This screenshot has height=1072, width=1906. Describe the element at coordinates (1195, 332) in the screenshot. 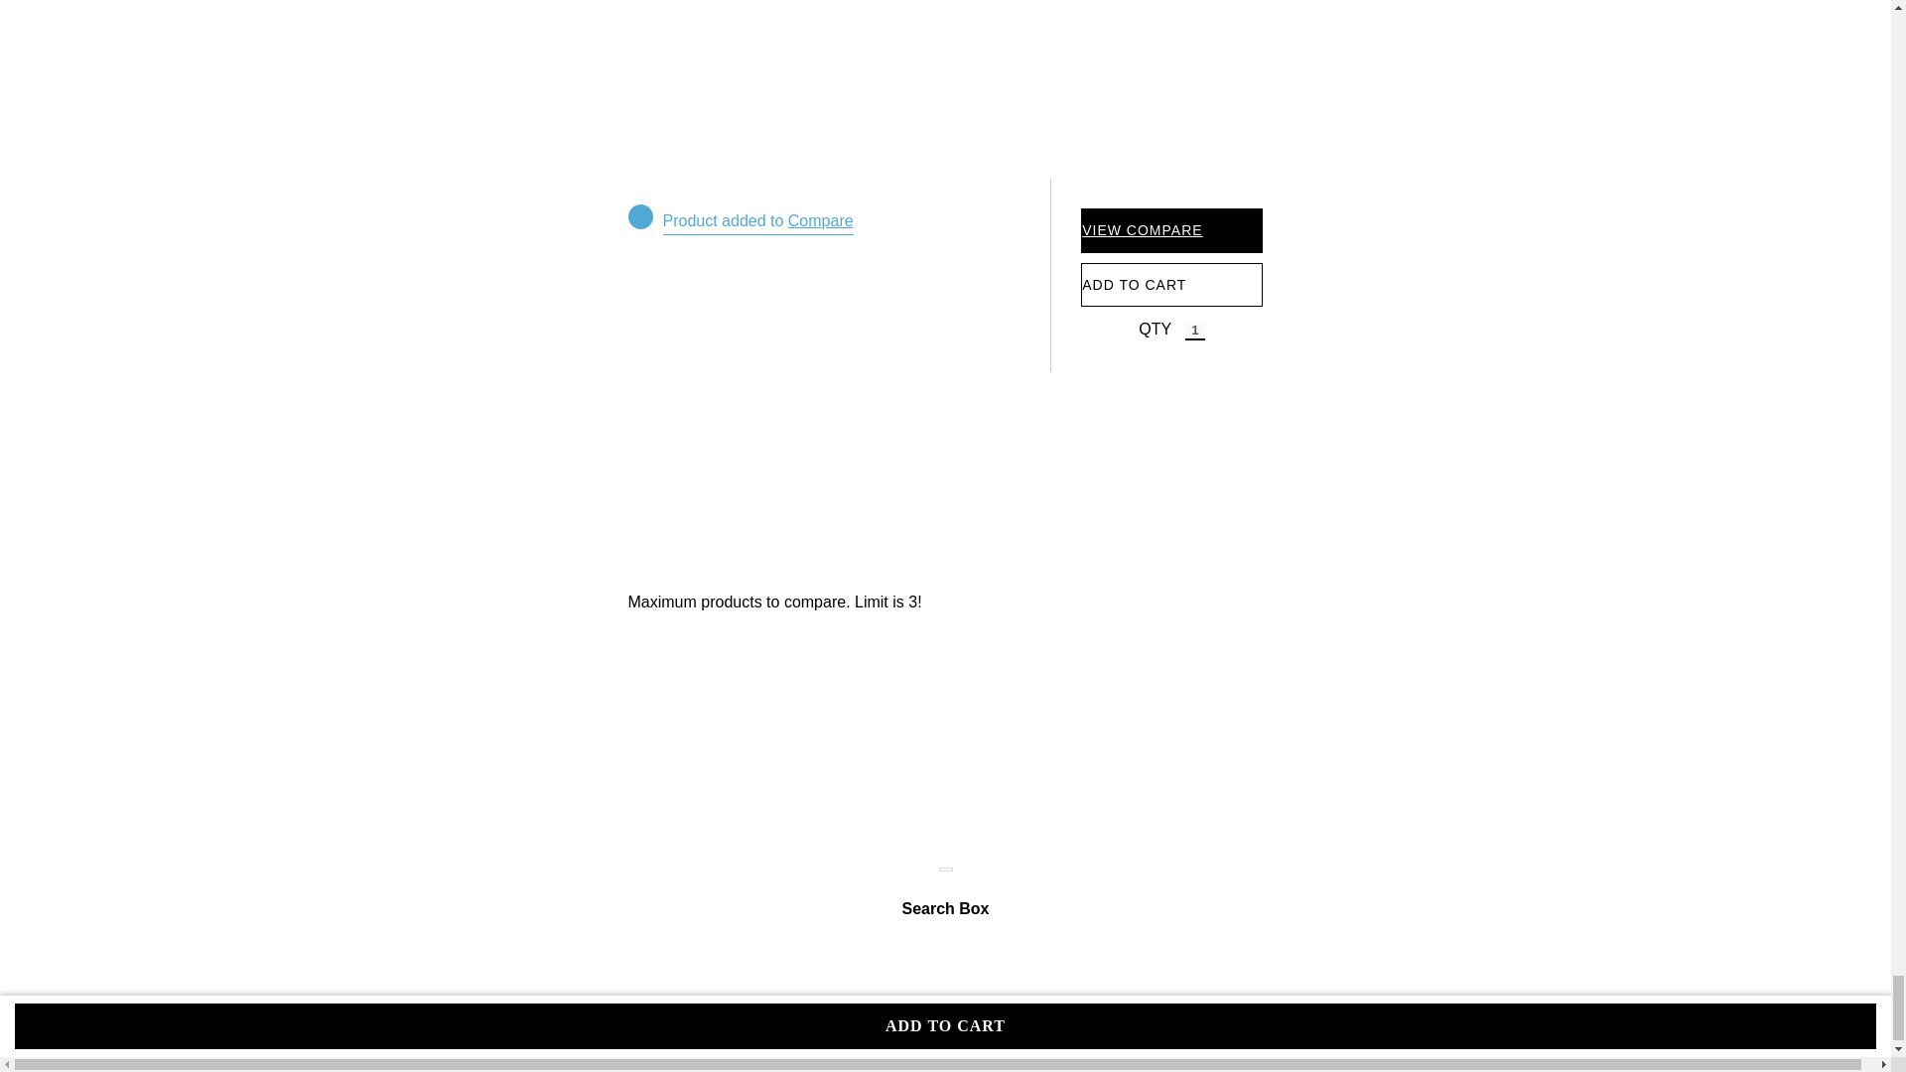

I see `1` at that location.